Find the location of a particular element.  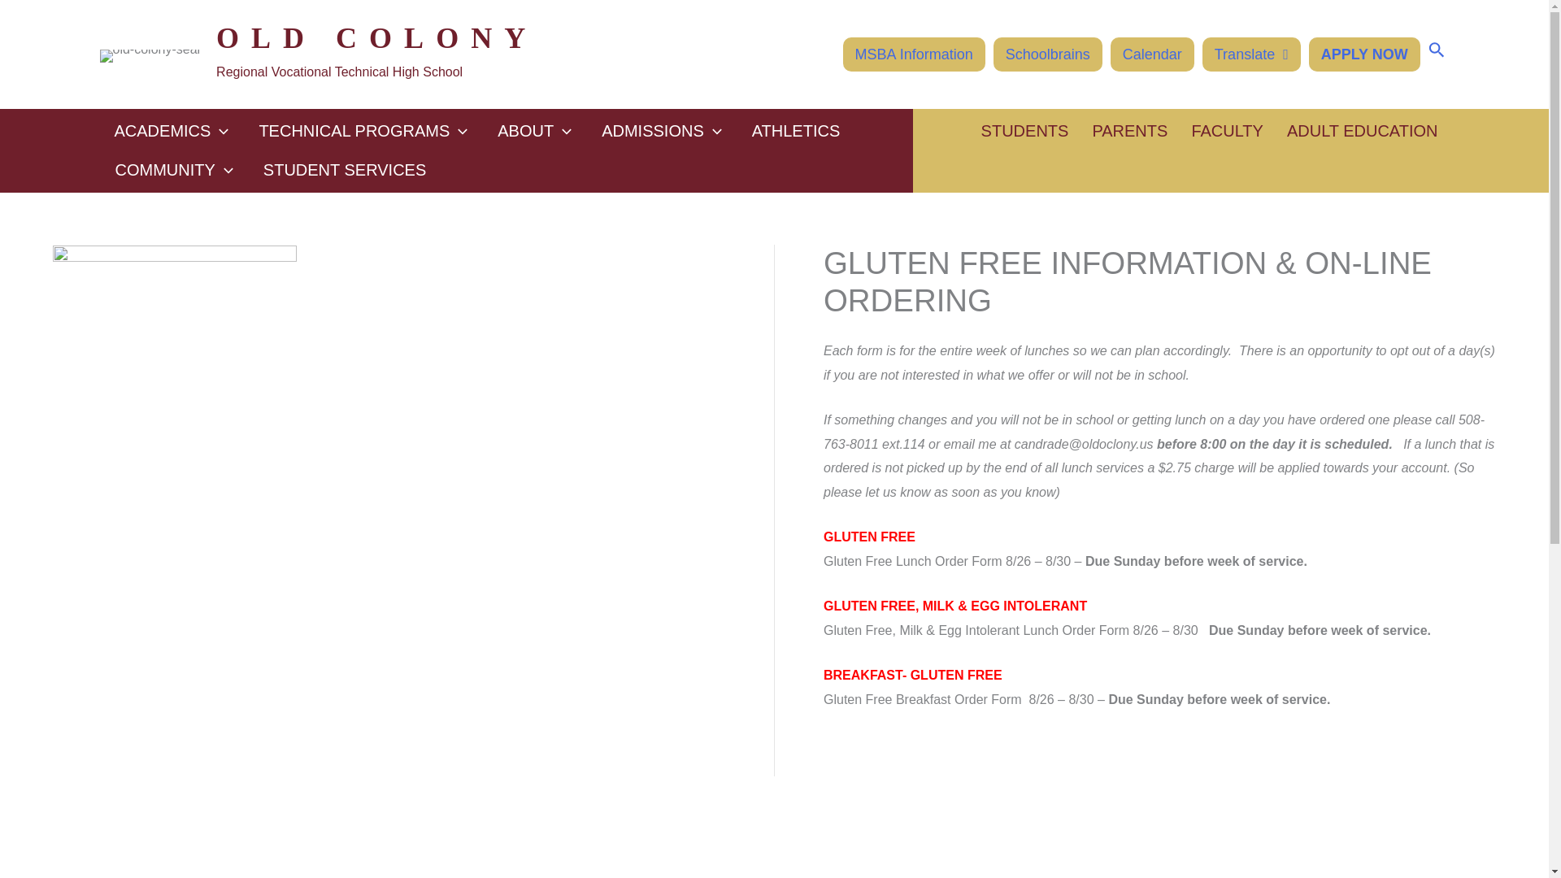

ACADEMICS is located at coordinates (171, 130).